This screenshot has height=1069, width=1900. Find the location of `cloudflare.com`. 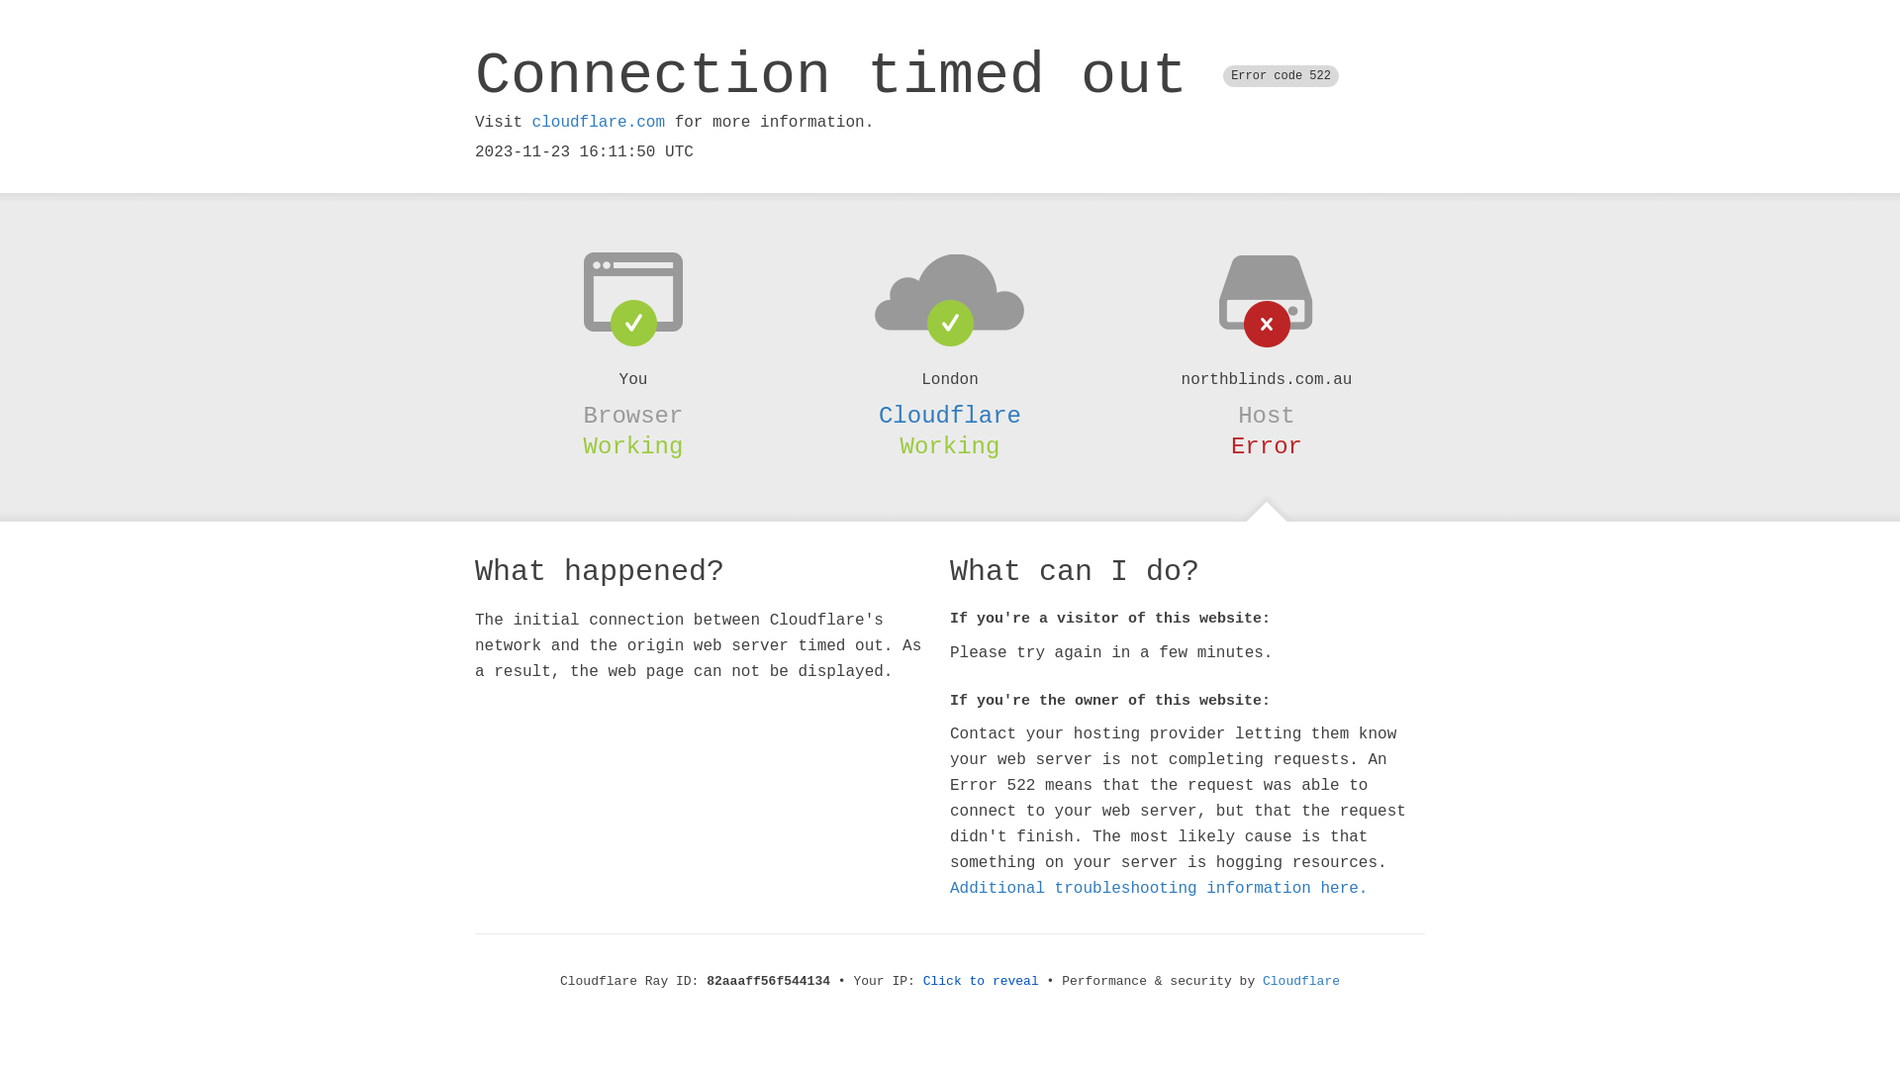

cloudflare.com is located at coordinates (599, 123).